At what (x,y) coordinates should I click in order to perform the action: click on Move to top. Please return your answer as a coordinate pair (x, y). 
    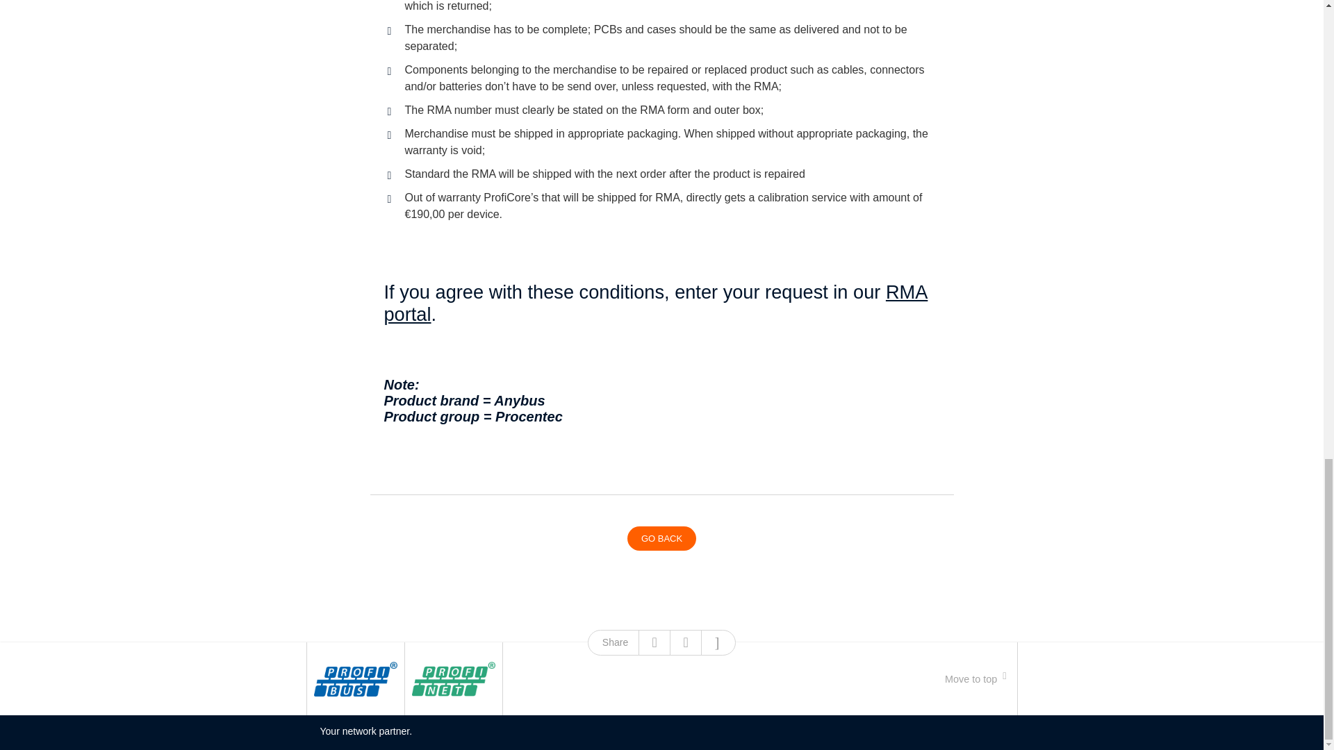
    Looking at the image, I should click on (975, 678).